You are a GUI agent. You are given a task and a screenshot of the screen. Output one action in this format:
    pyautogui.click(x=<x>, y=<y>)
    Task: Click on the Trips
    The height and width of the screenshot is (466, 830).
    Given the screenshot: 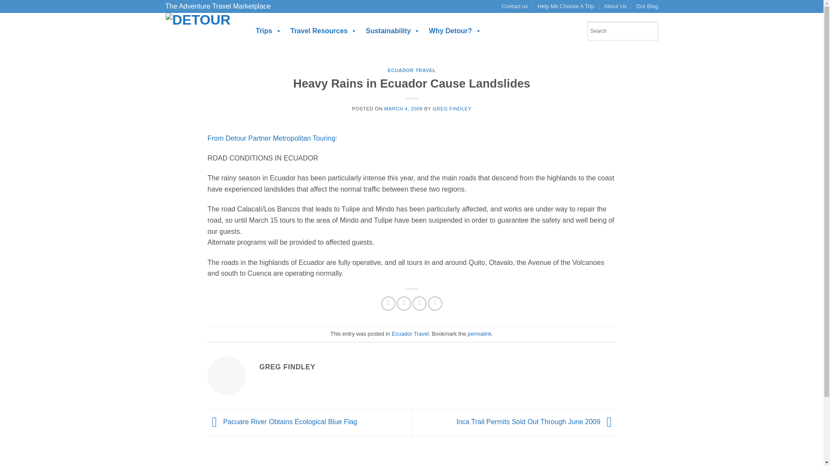 What is the action you would take?
    pyautogui.click(x=269, y=31)
    